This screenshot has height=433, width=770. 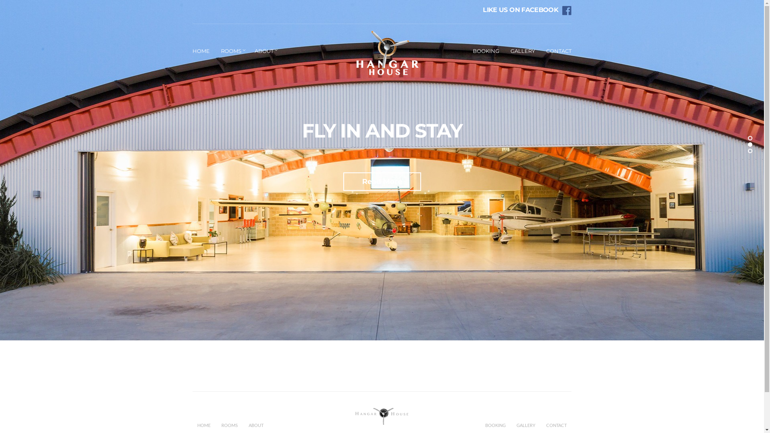 I want to click on CONTACT, so click(x=559, y=52).